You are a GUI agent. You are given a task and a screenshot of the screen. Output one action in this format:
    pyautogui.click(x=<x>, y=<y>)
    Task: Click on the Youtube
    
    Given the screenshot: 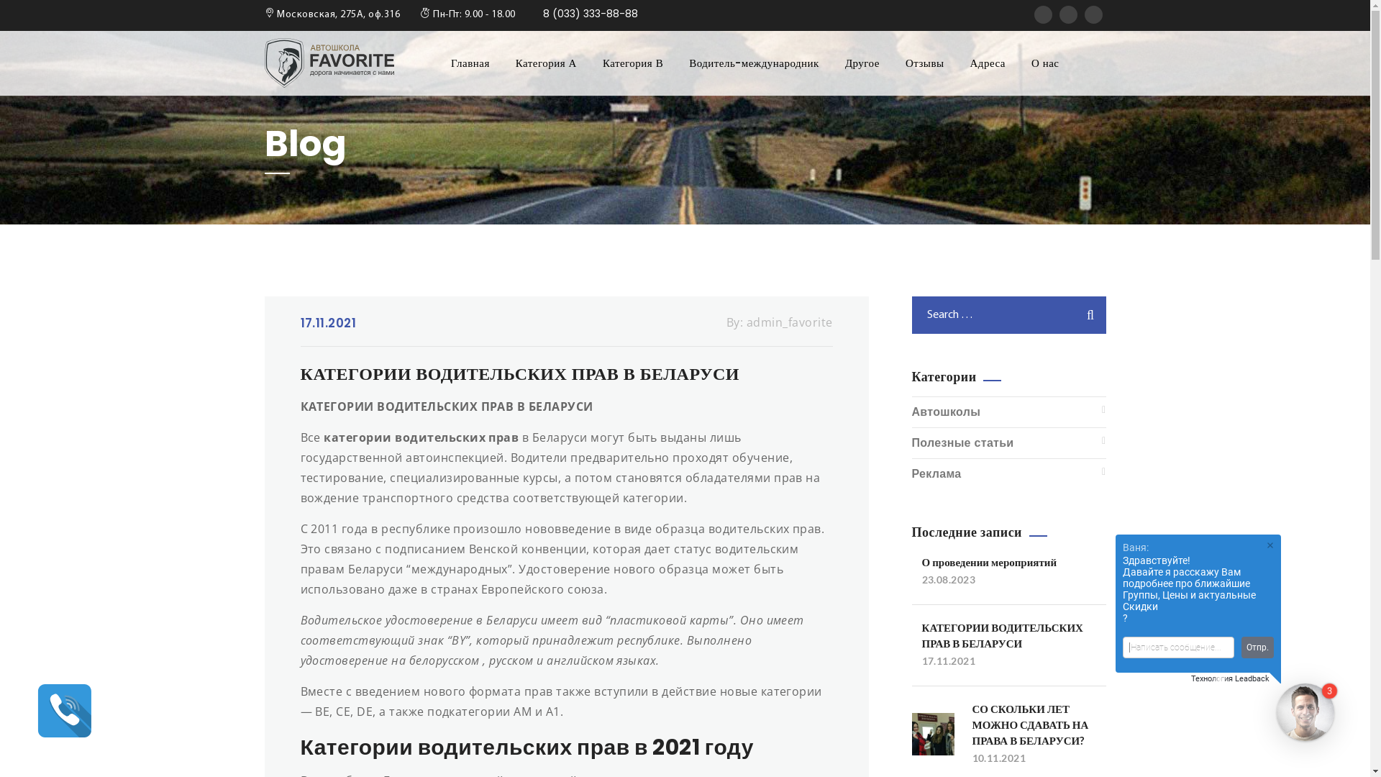 What is the action you would take?
    pyautogui.click(x=1093, y=14)
    